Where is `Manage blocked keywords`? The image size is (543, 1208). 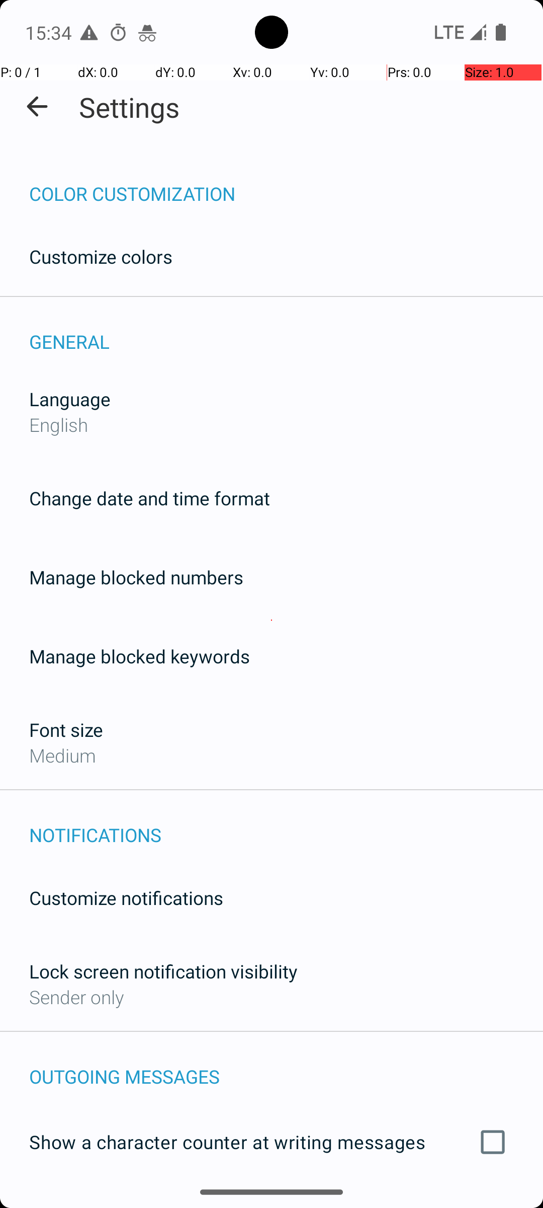 Manage blocked keywords is located at coordinates (140, 656).